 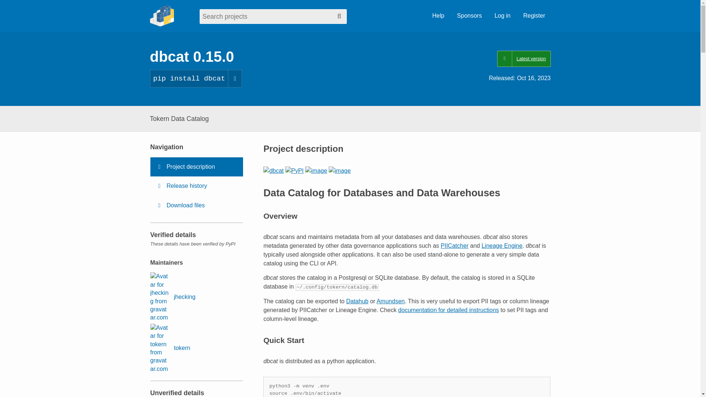 What do you see at coordinates (196, 205) in the screenshot?
I see `Download files` at bounding box center [196, 205].